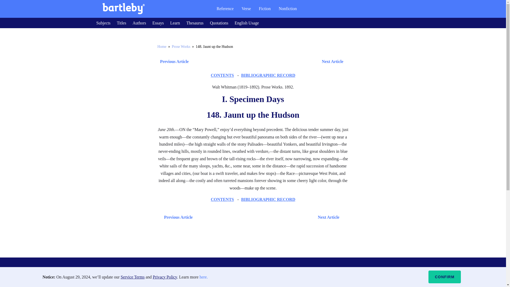  What do you see at coordinates (121, 23) in the screenshot?
I see `Titles` at bounding box center [121, 23].